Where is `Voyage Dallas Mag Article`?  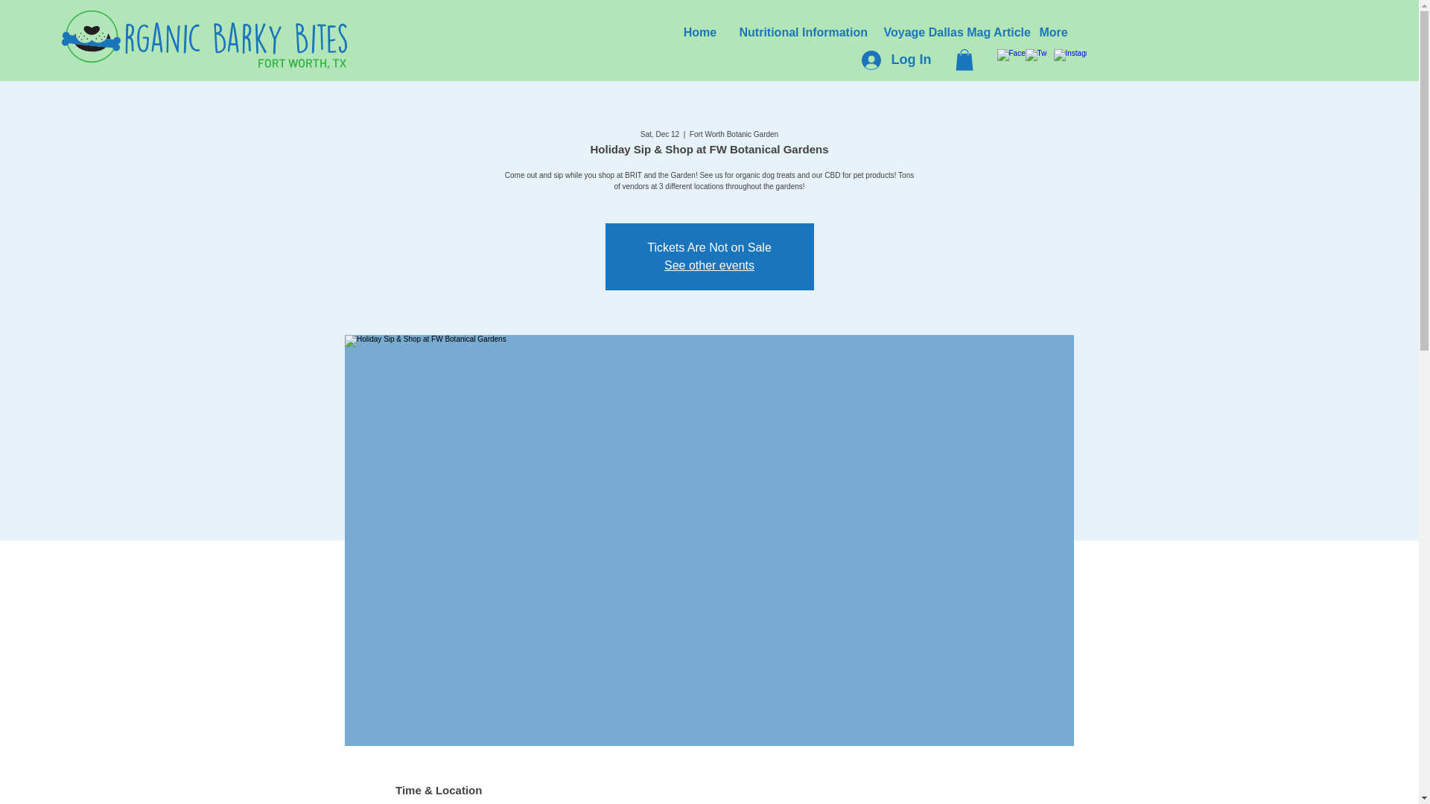
Voyage Dallas Mag Article is located at coordinates (950, 33).